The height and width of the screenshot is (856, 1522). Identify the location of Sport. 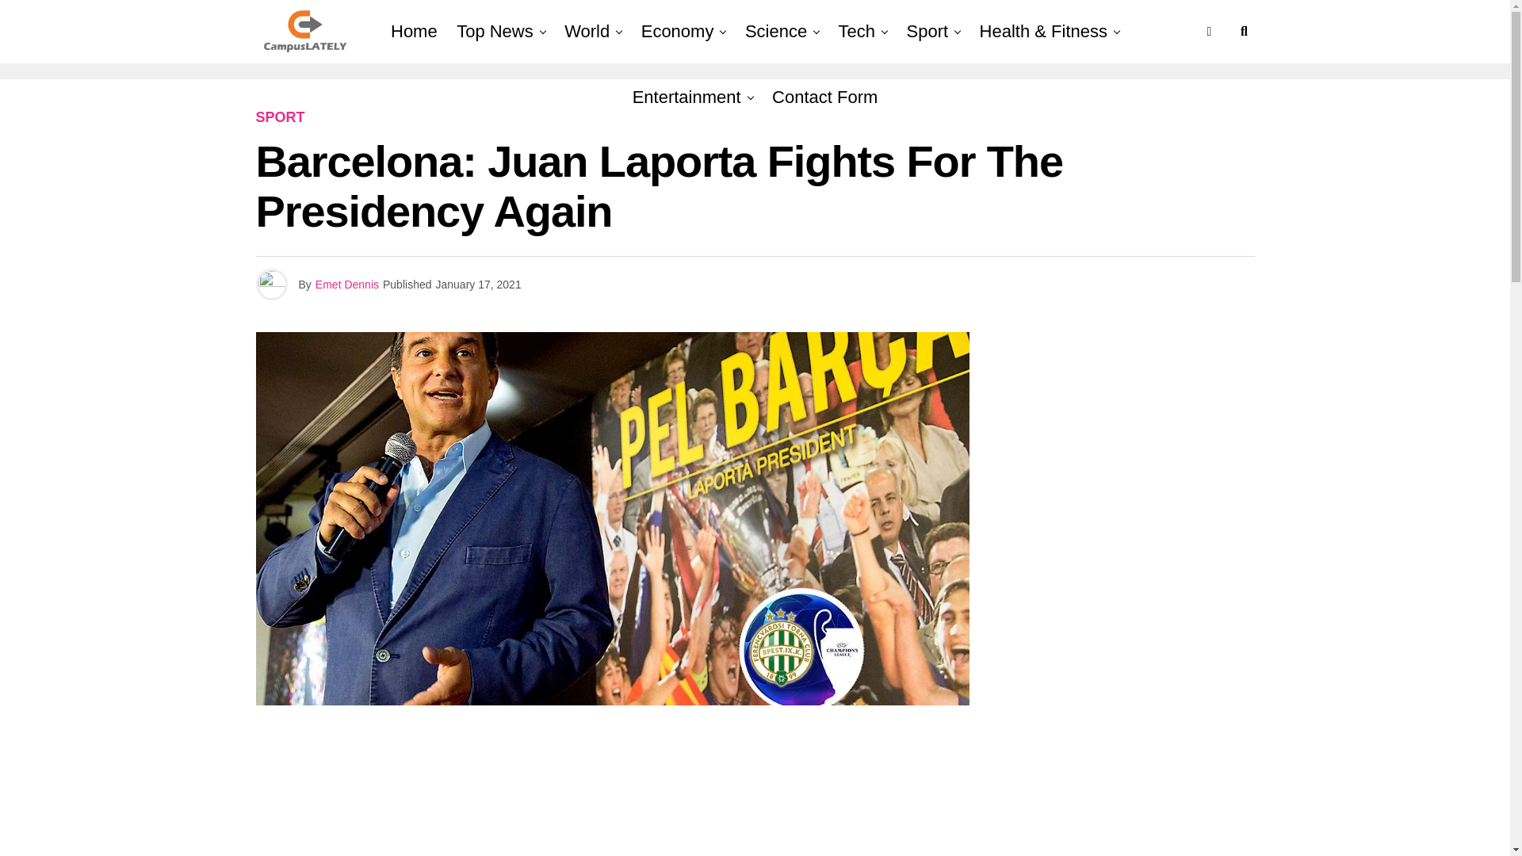
(927, 32).